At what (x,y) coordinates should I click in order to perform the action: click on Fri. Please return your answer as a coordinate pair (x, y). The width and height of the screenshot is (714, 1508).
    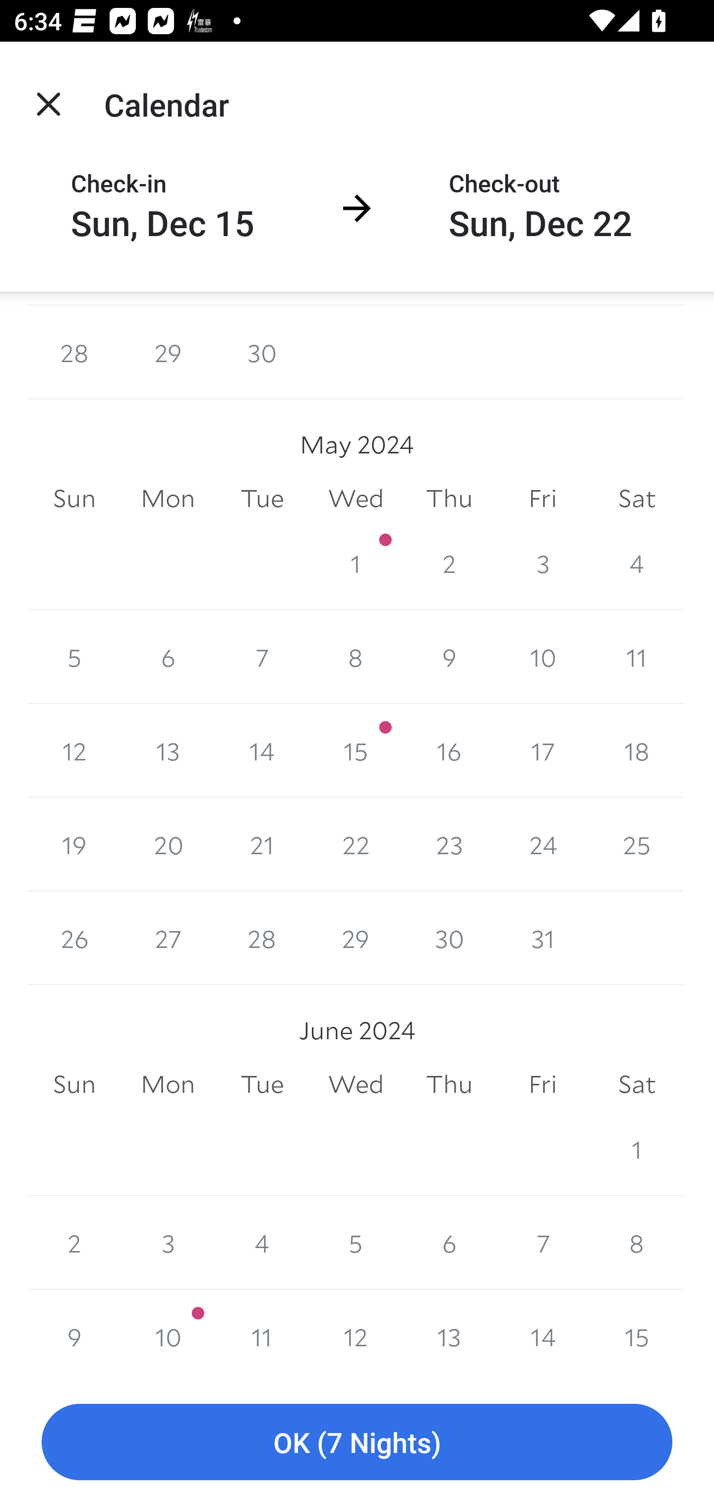
    Looking at the image, I should click on (542, 1084).